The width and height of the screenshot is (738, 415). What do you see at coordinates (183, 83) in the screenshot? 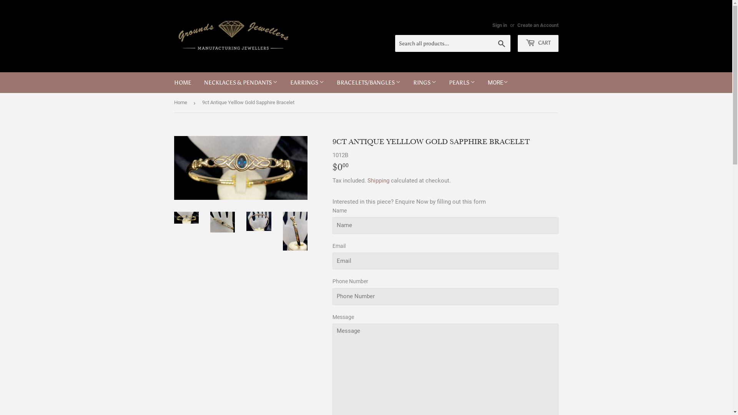
I see `HOME` at bounding box center [183, 83].